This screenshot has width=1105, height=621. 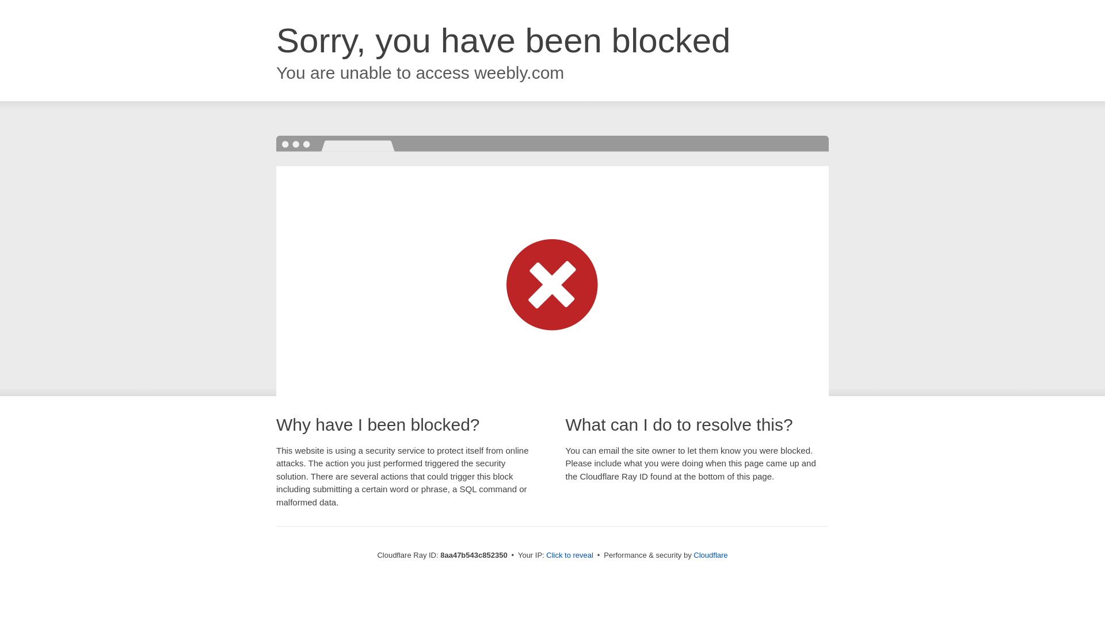 What do you see at coordinates (710, 555) in the screenshot?
I see `Cloudflare` at bounding box center [710, 555].